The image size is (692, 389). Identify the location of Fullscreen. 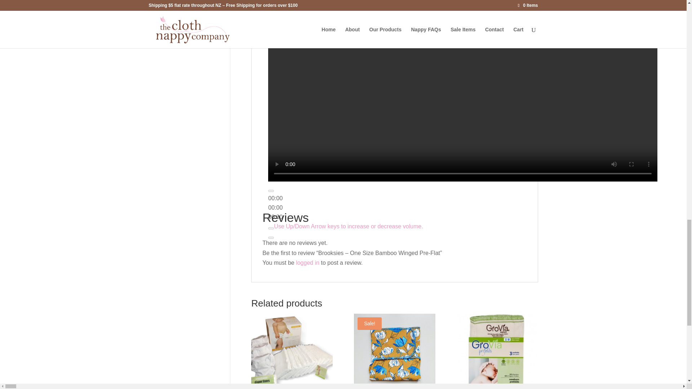
(271, 238).